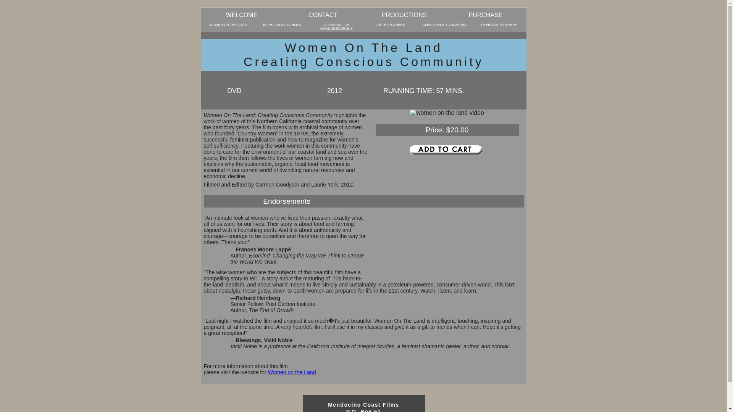 The image size is (733, 412). Describe the element at coordinates (241, 14) in the screenshot. I see `WELCOME` at that location.